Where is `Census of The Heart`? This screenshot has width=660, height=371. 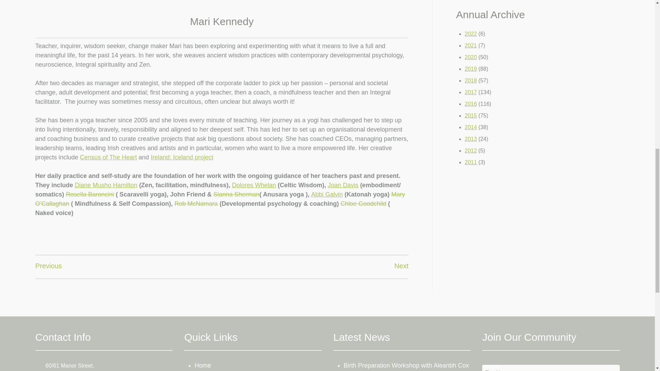 Census of The Heart is located at coordinates (109, 157).